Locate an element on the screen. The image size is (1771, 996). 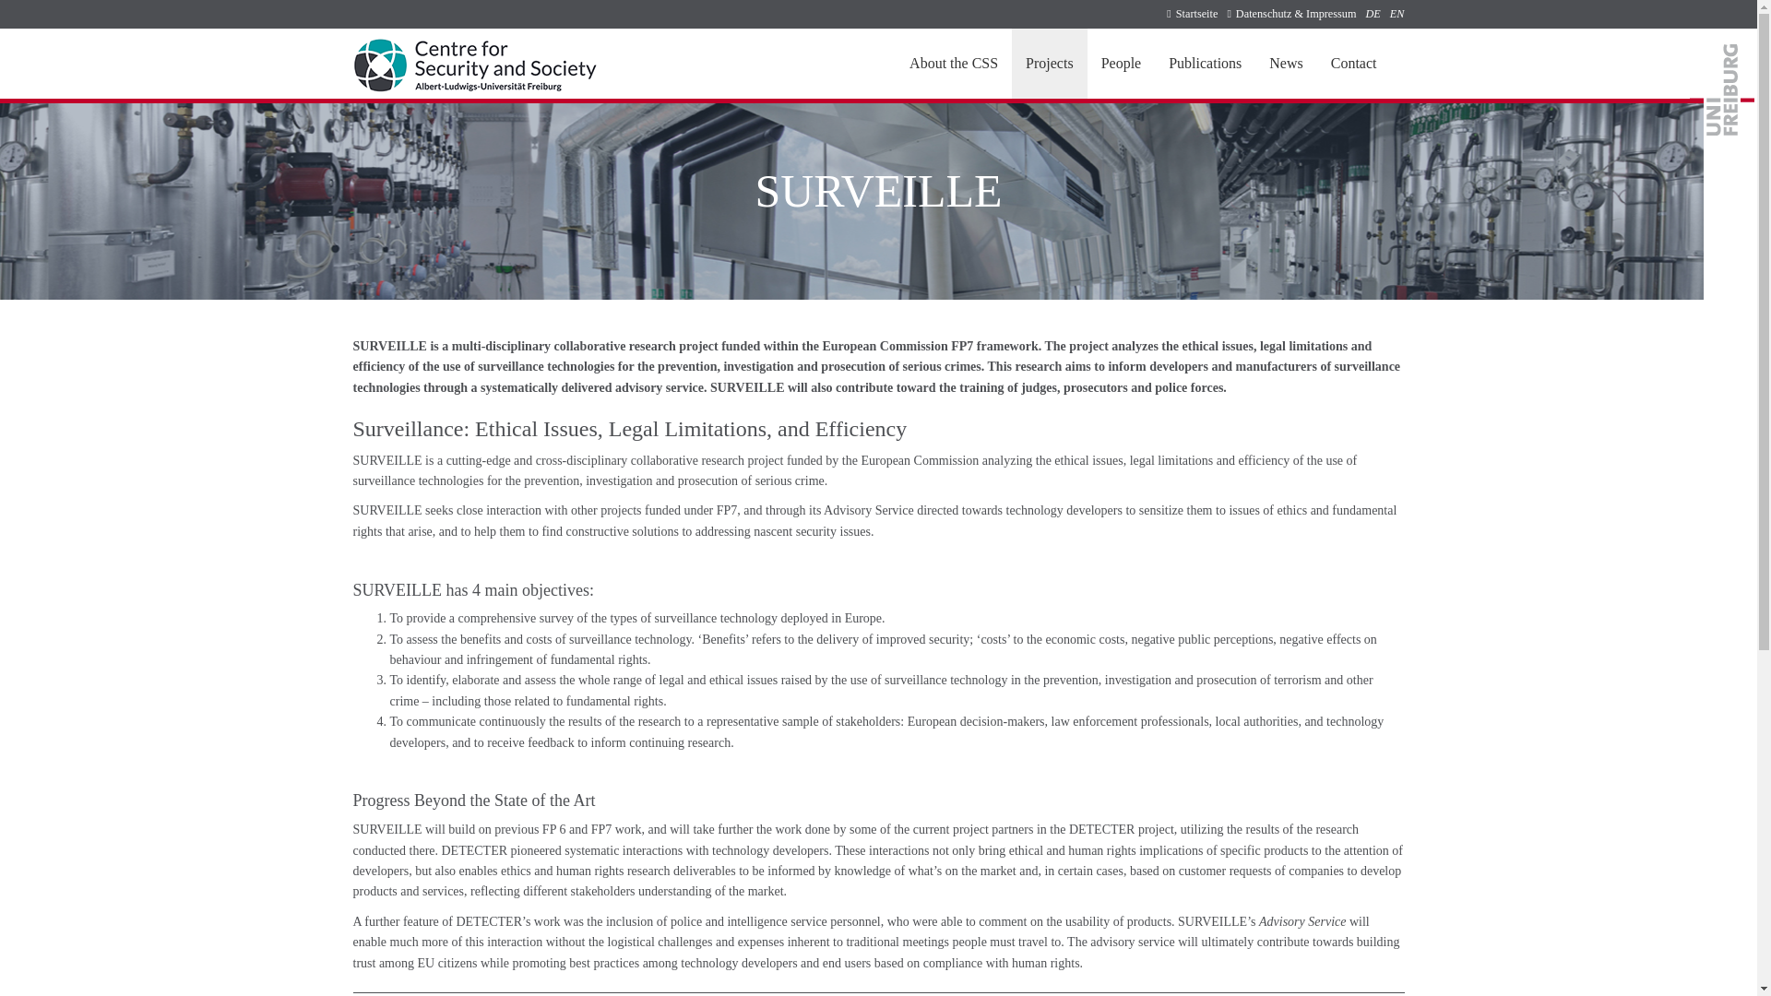
EN is located at coordinates (1397, 13).